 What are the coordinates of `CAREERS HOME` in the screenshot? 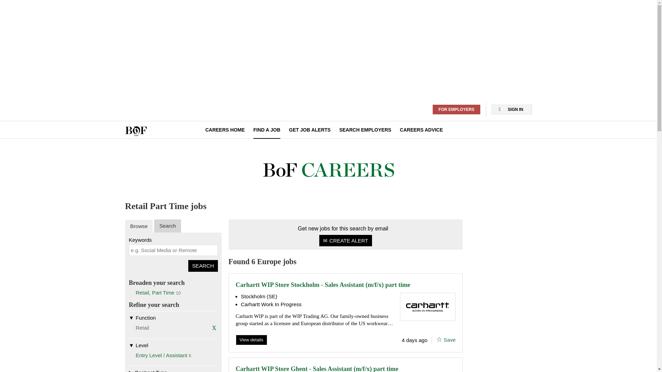 It's located at (225, 130).